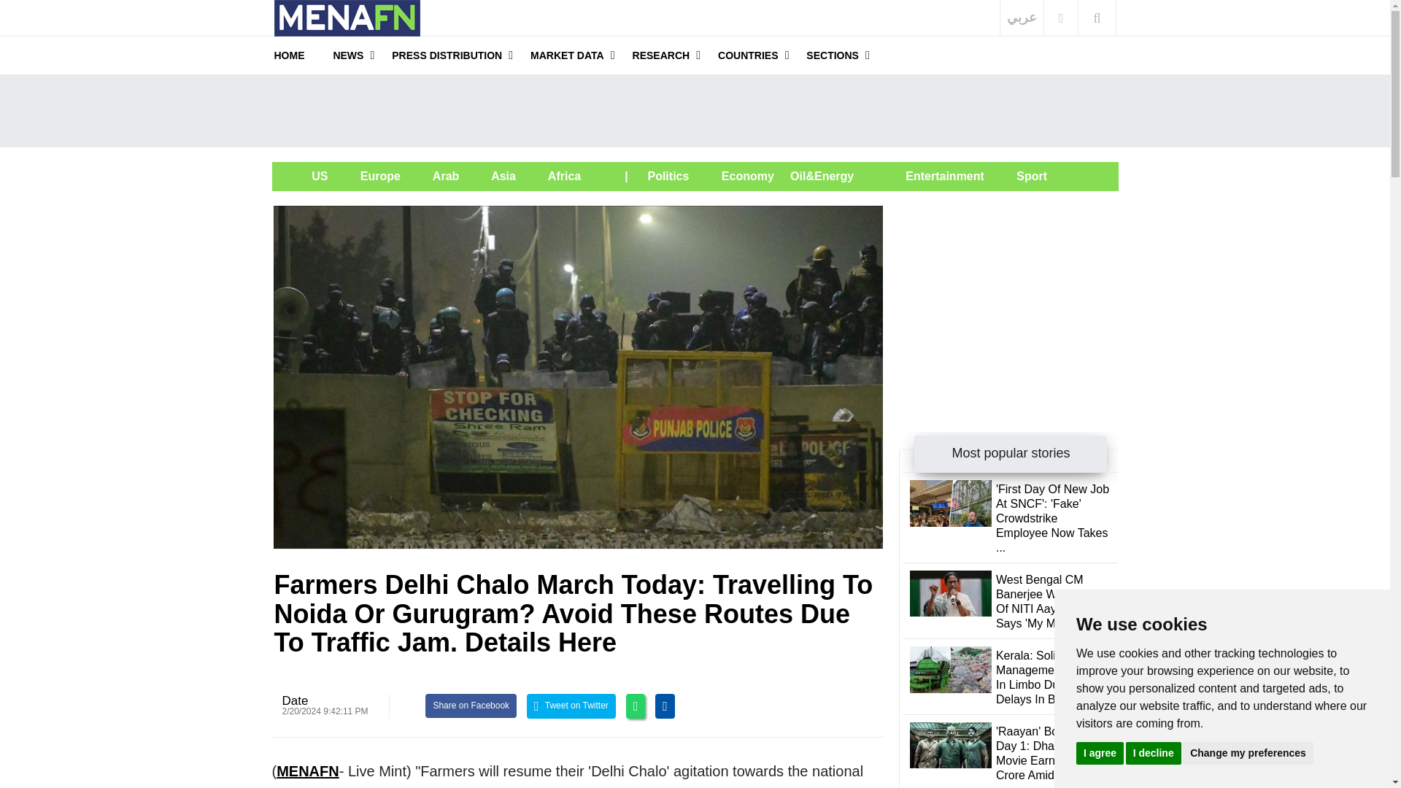  Describe the element at coordinates (567, 55) in the screenshot. I see `MARKET DATA` at that location.